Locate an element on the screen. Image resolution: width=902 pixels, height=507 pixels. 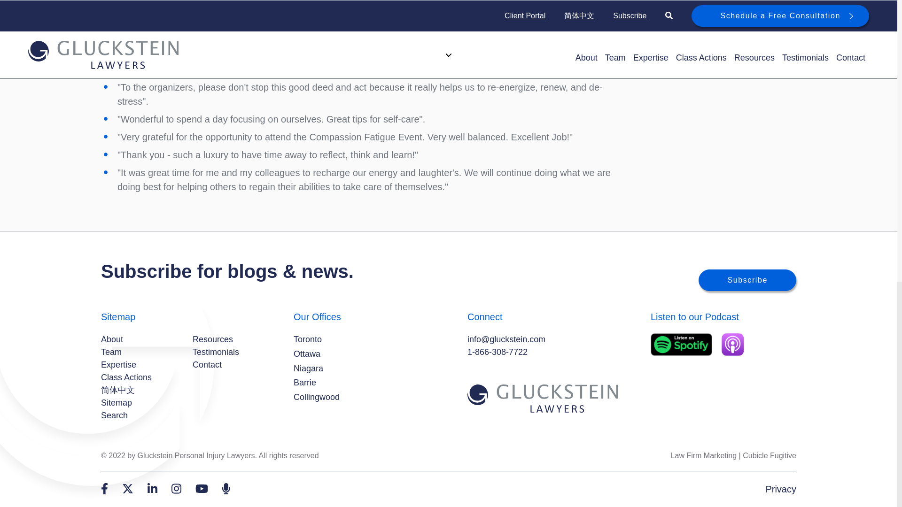
Call Gluckstein LLP now is located at coordinates (497, 352).